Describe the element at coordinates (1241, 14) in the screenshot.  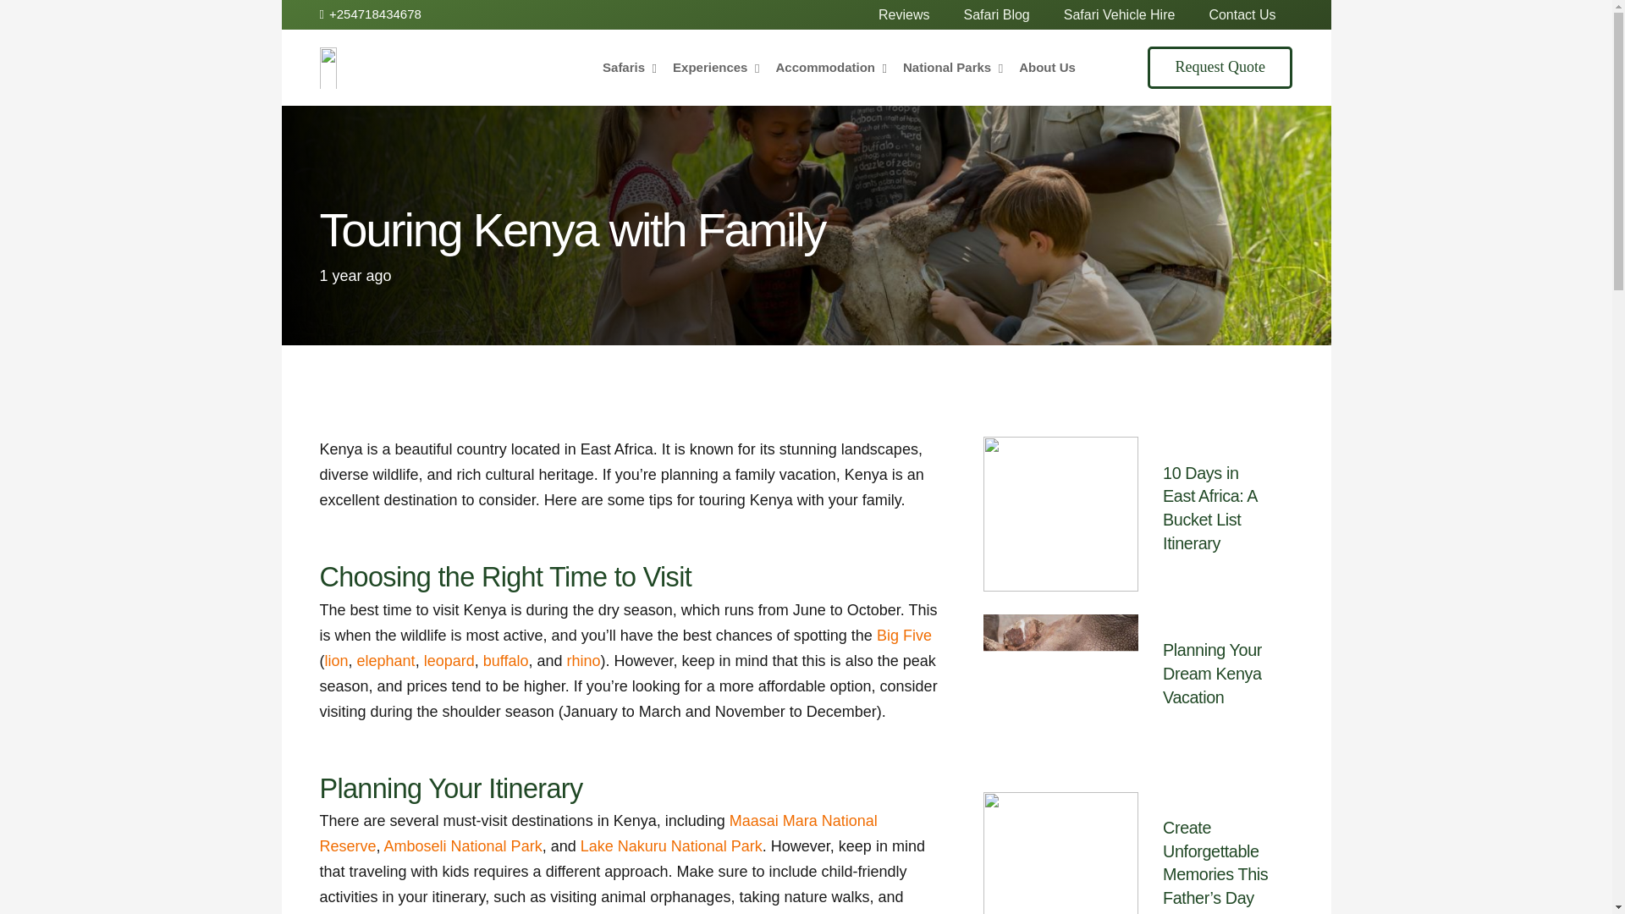
I see `Safaris` at that location.